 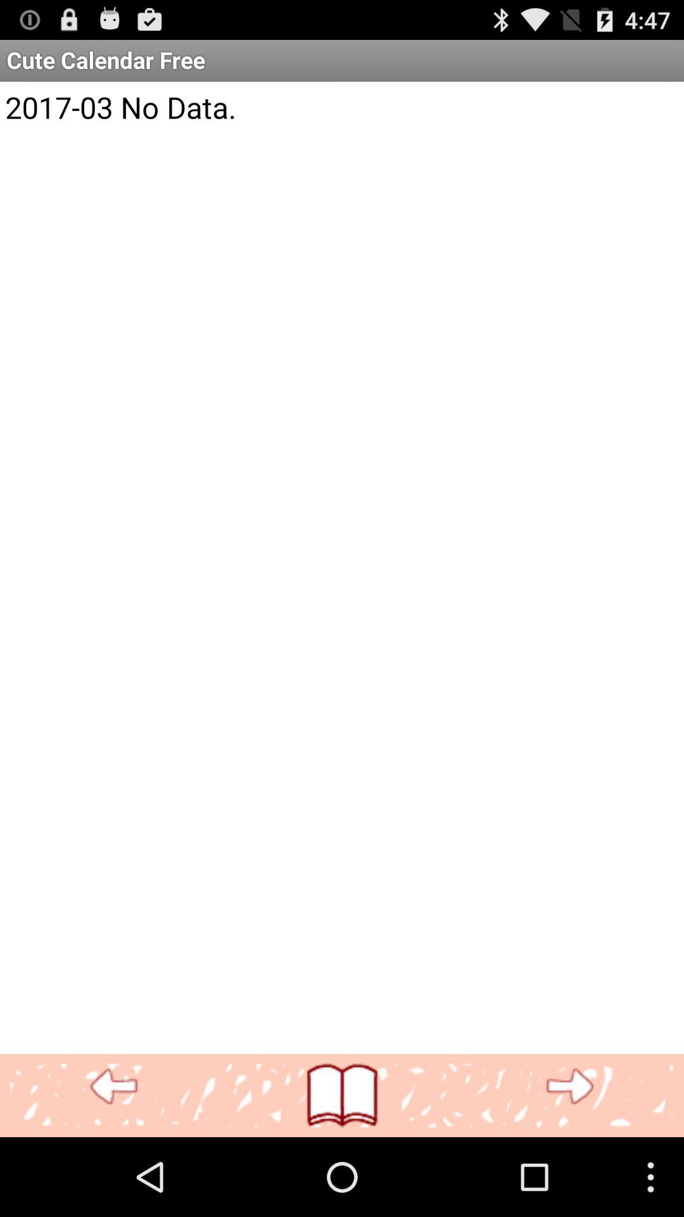 I want to click on calendar home, so click(x=342, y=1095).